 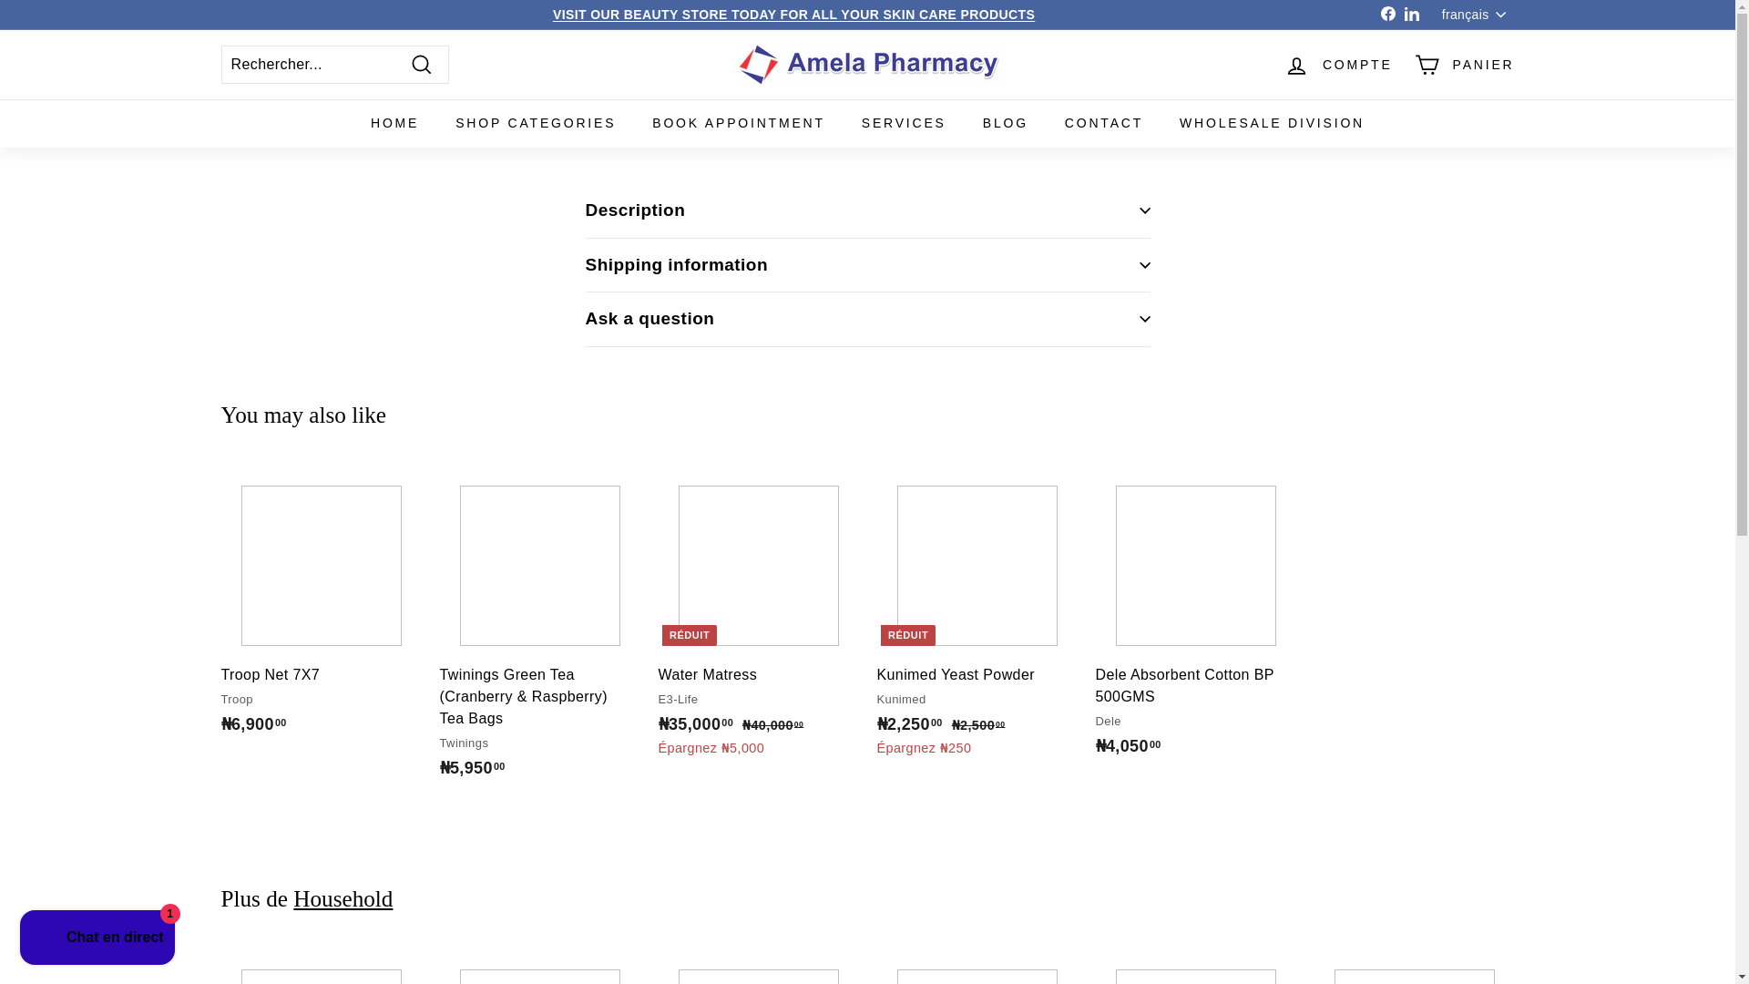 What do you see at coordinates (904, 124) in the screenshot?
I see `SERVICES` at bounding box center [904, 124].